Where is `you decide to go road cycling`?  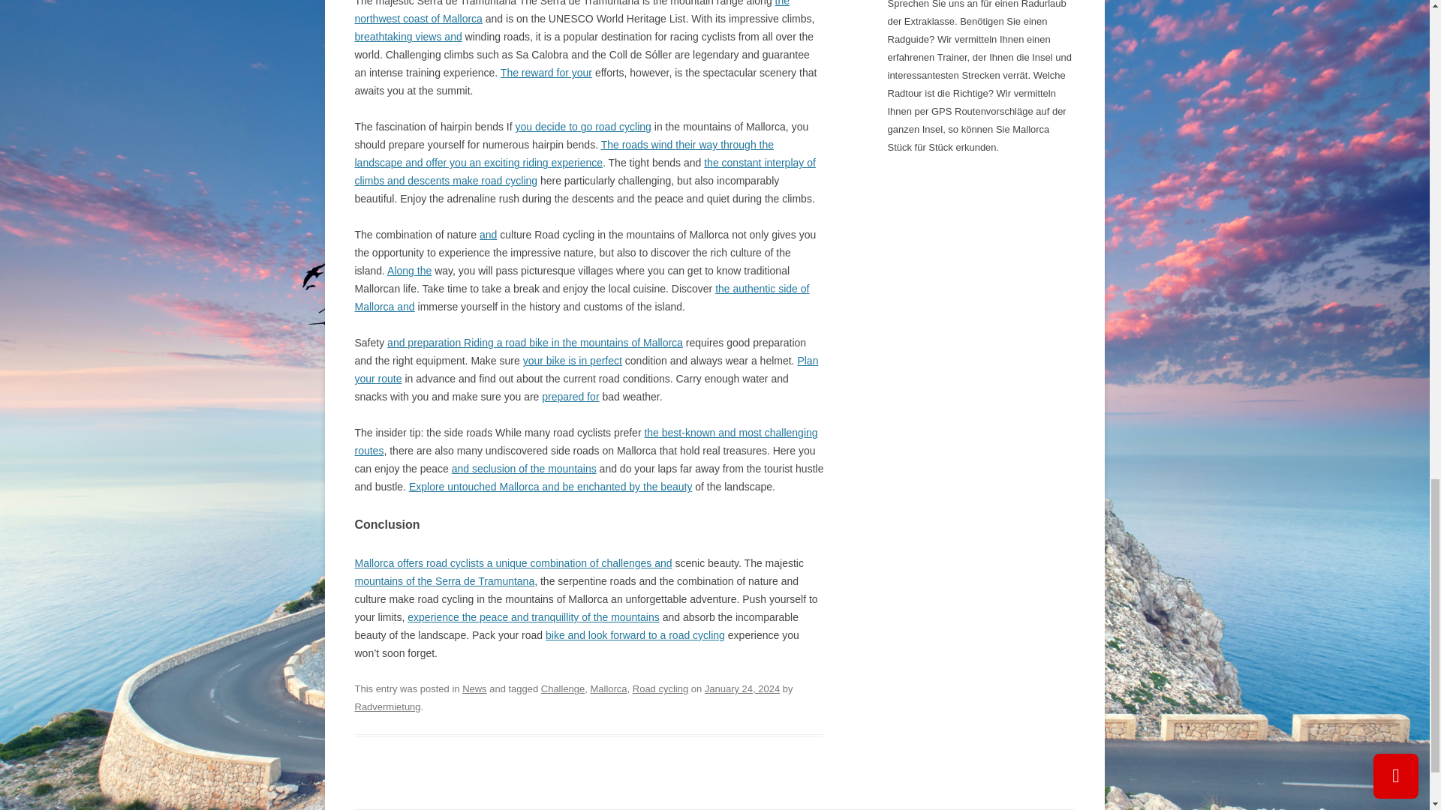
you decide to go road cycling is located at coordinates (583, 126).